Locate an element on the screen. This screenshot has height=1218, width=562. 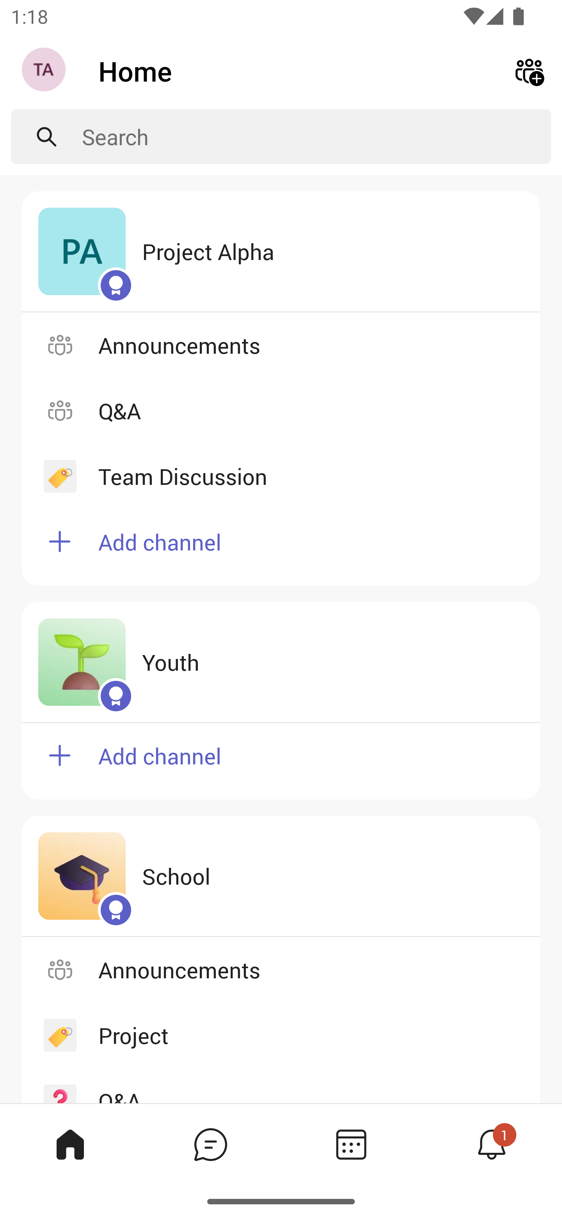
Youth Community. Youth is located at coordinates (281, 662).